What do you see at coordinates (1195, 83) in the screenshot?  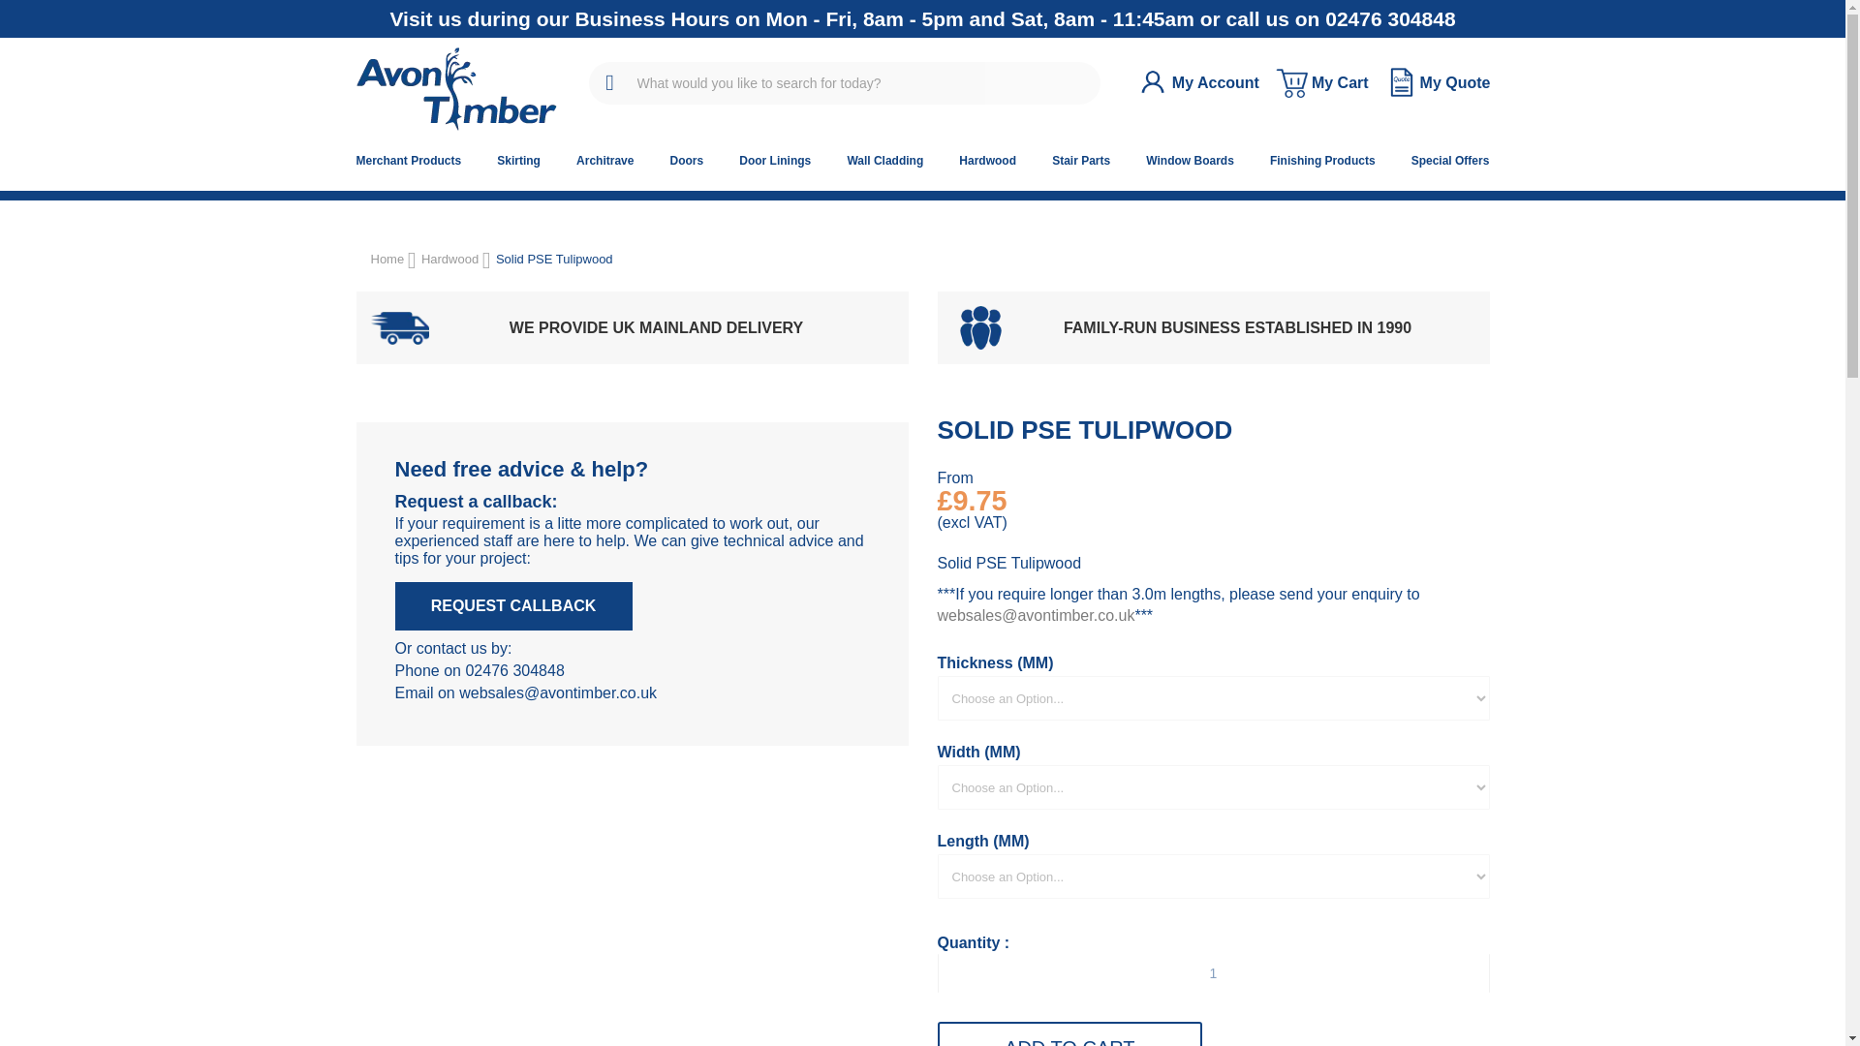 I see `My Account` at bounding box center [1195, 83].